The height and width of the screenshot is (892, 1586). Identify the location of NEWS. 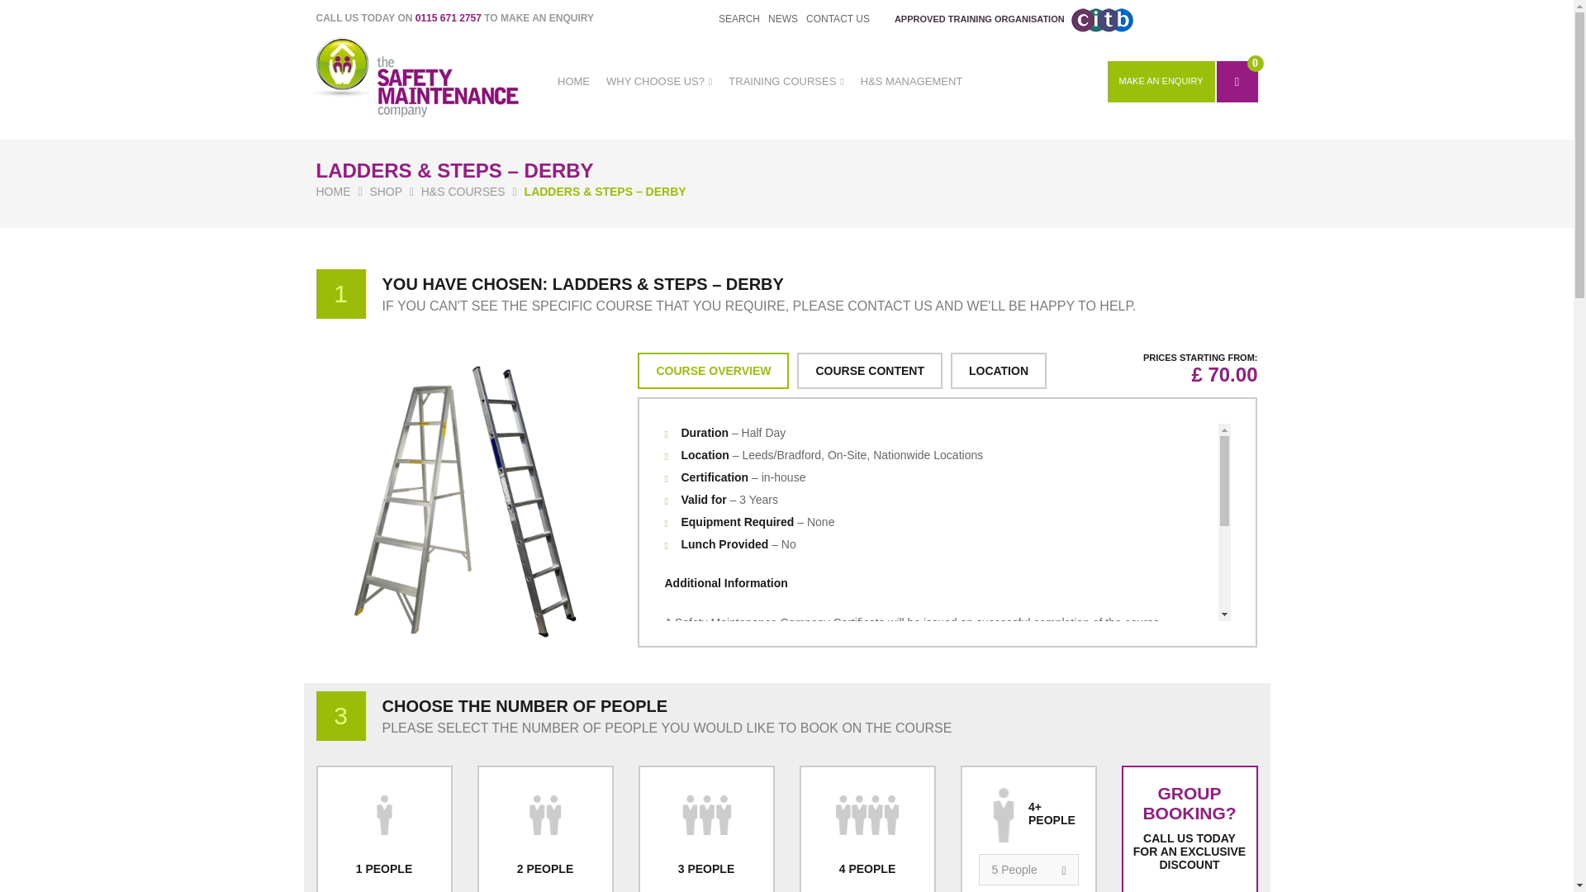
(782, 19).